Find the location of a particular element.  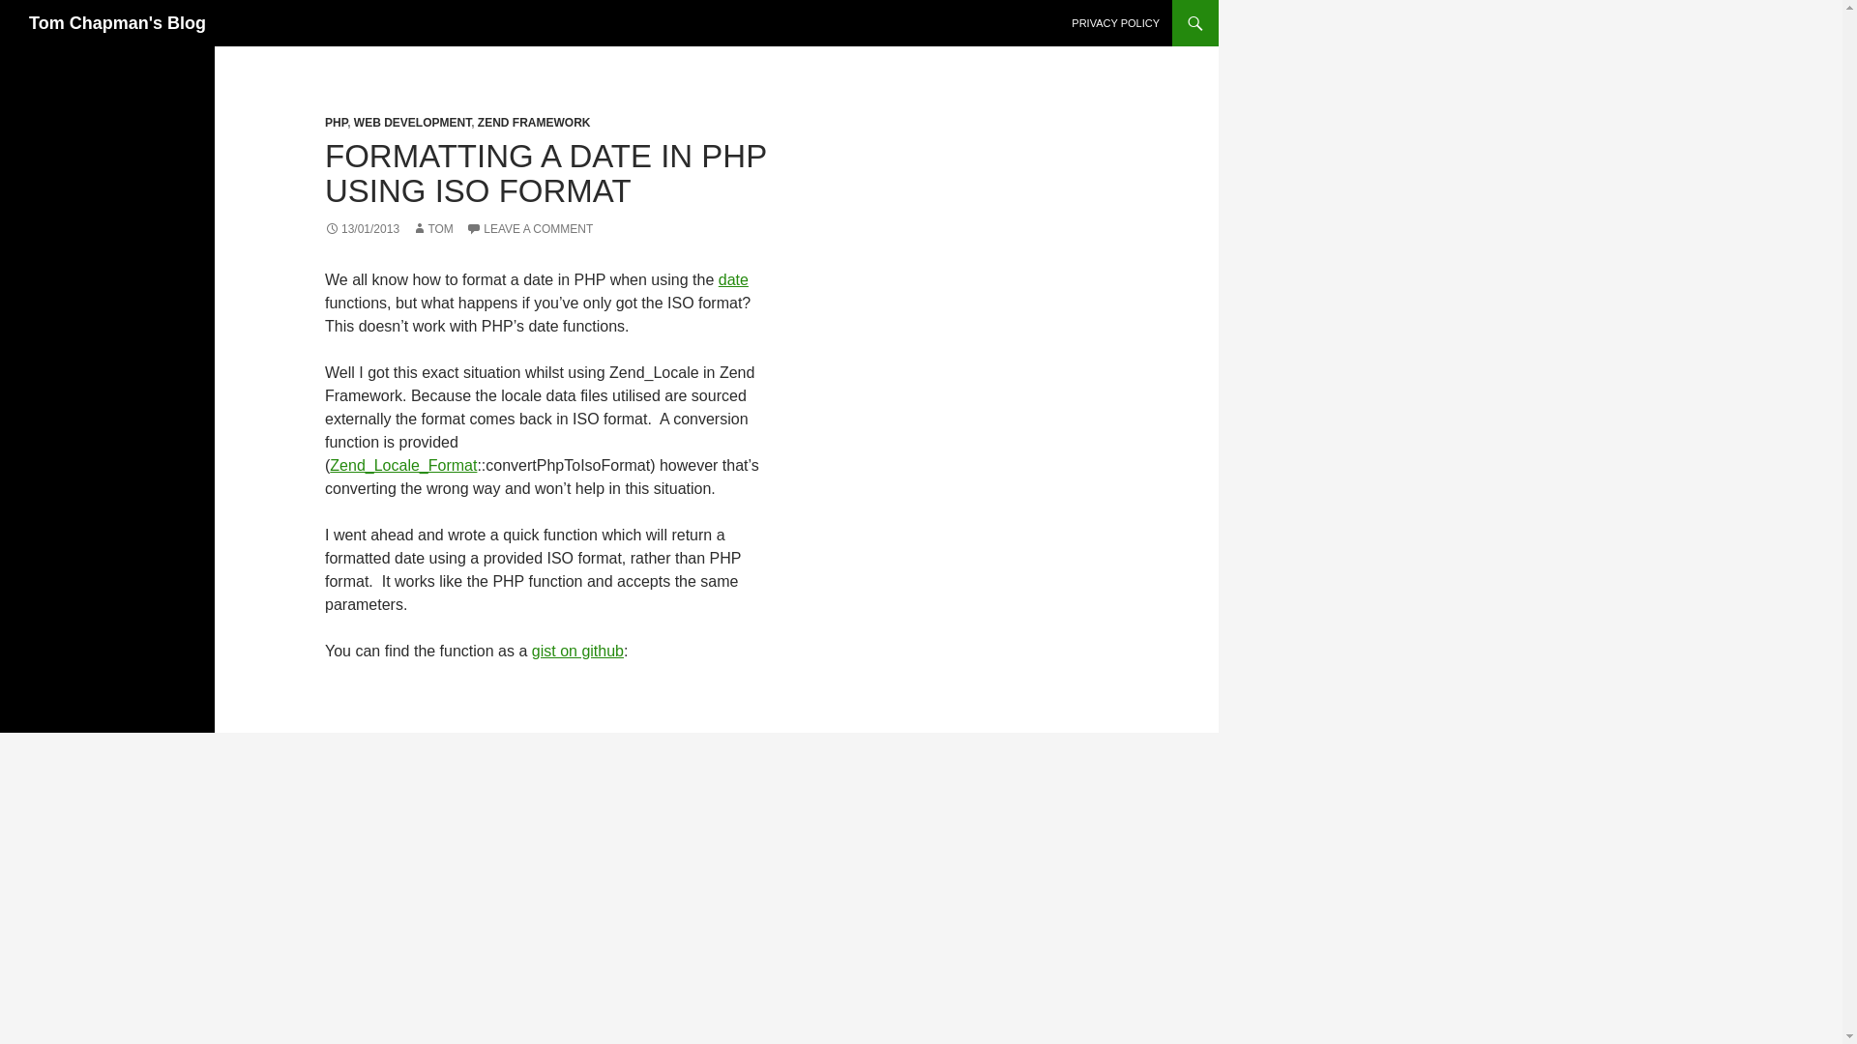

WEB DEVELOPMENT is located at coordinates (412, 122).